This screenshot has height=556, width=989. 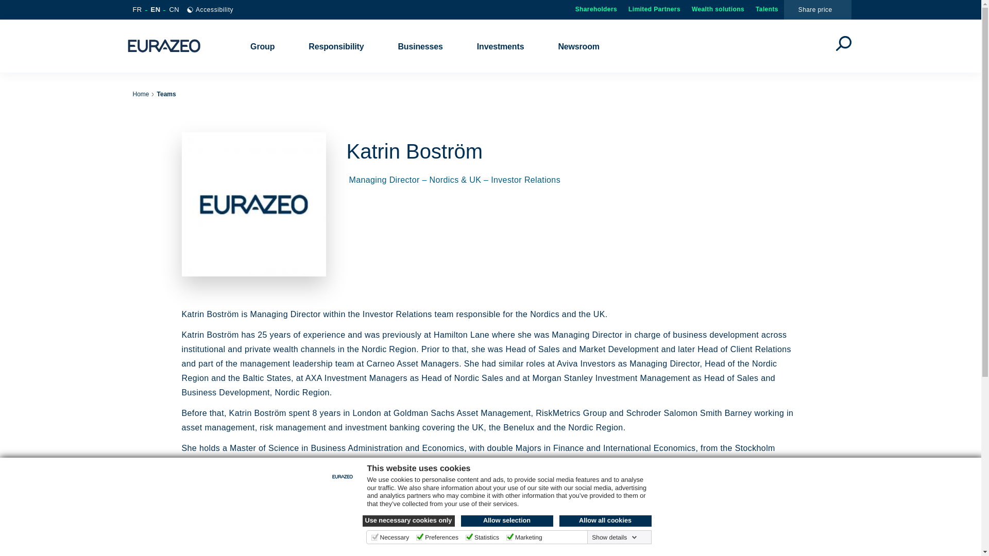 What do you see at coordinates (409, 521) in the screenshot?
I see `Use necessary cookies only` at bounding box center [409, 521].